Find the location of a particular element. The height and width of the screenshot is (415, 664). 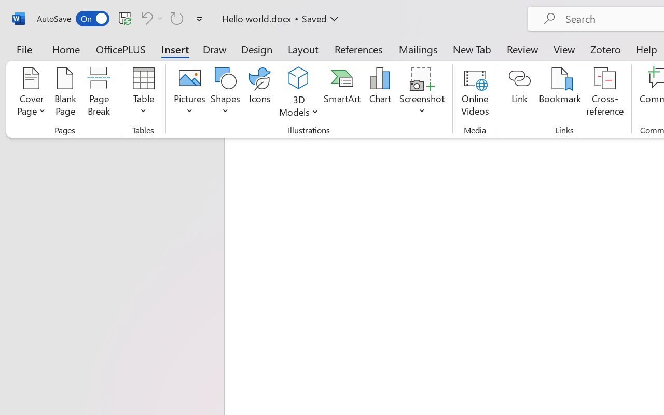

Table is located at coordinates (143, 93).